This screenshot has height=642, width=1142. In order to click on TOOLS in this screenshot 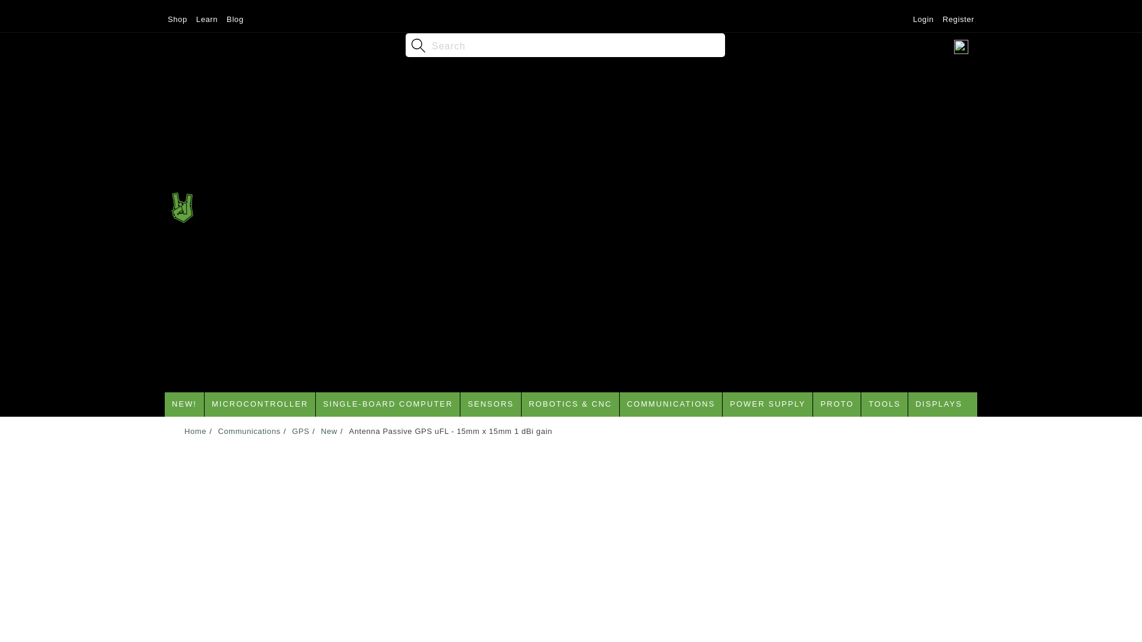, I will do `click(884, 404)`.